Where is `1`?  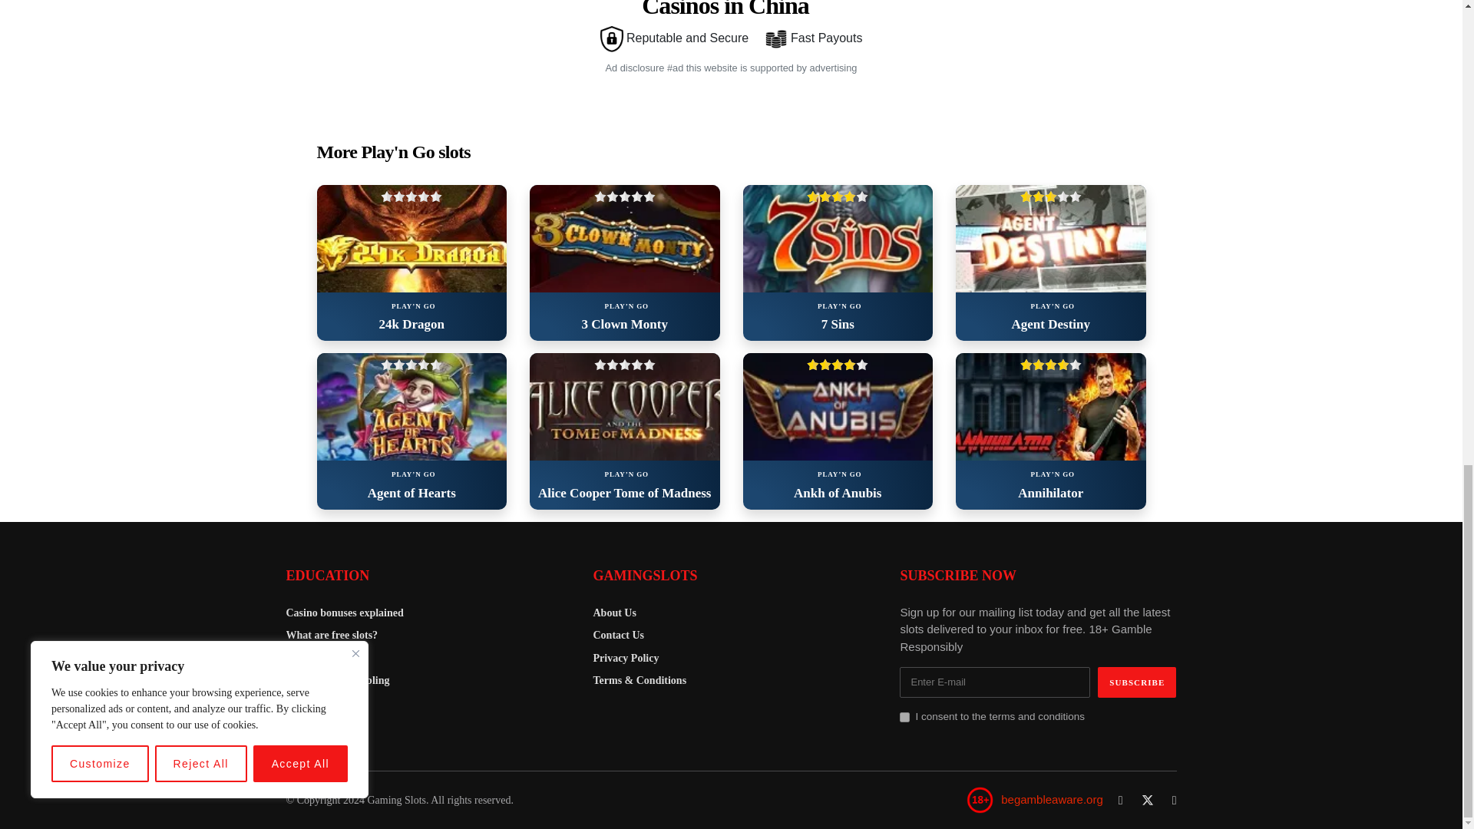
1 is located at coordinates (904, 717).